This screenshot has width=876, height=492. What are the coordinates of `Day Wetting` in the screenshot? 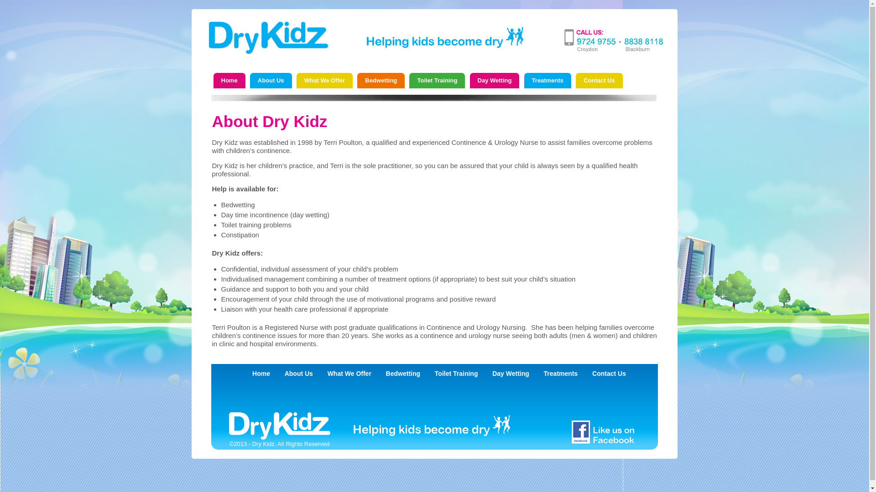 It's located at (511, 374).